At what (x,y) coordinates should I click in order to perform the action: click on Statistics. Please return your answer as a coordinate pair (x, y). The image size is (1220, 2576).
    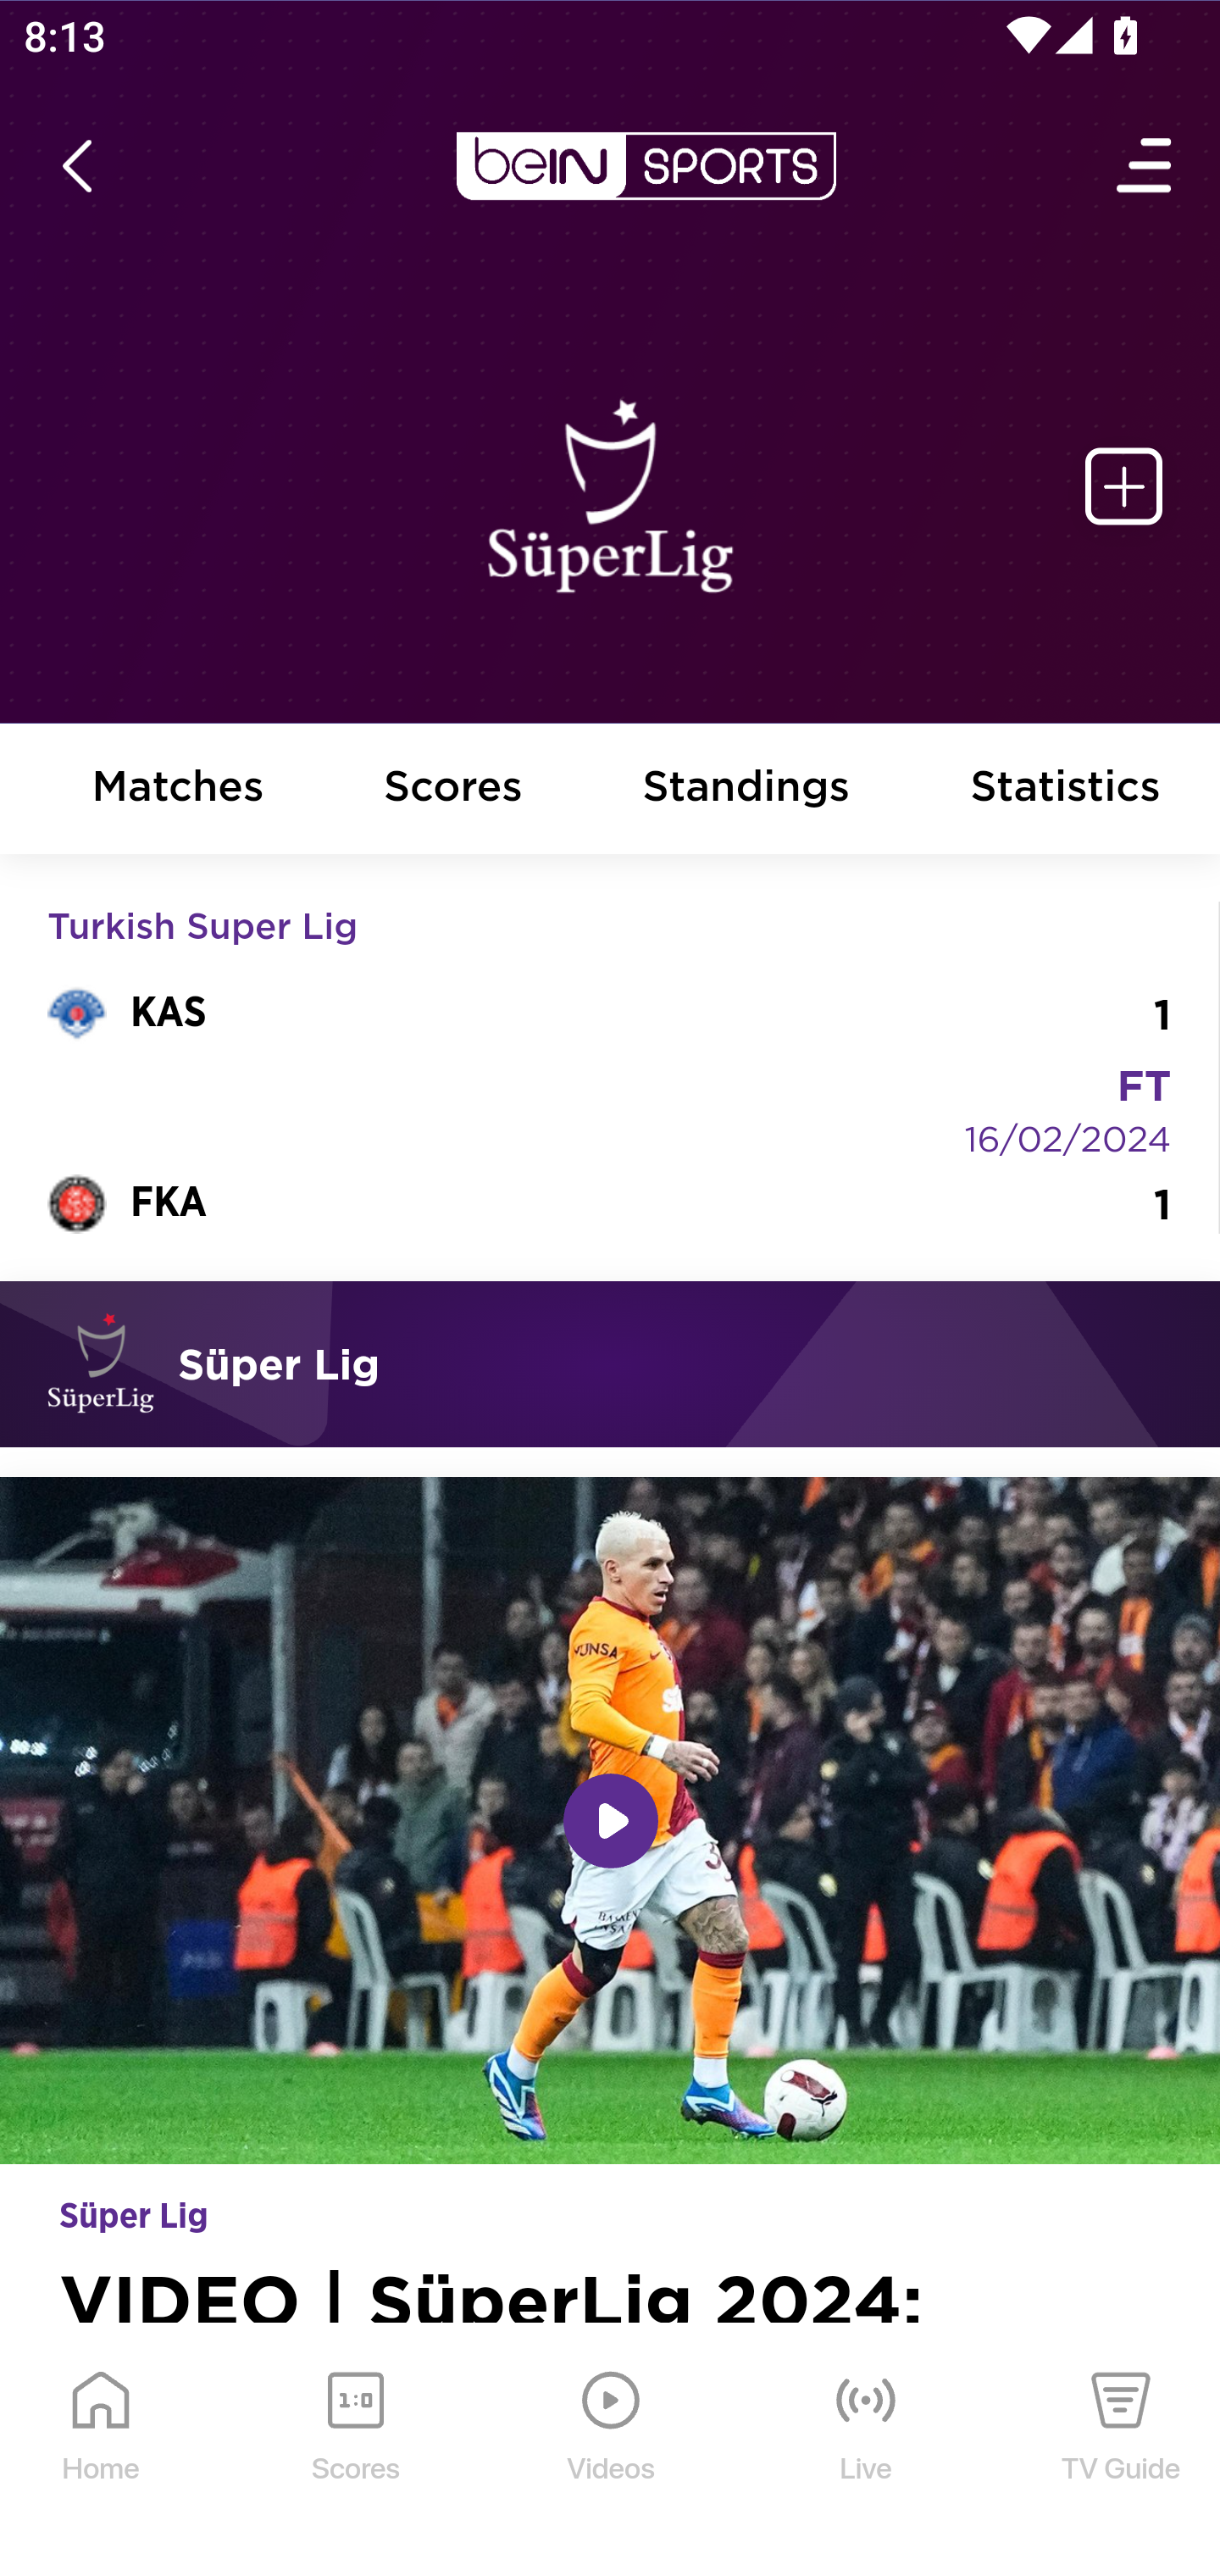
    Looking at the image, I should click on (1067, 790).